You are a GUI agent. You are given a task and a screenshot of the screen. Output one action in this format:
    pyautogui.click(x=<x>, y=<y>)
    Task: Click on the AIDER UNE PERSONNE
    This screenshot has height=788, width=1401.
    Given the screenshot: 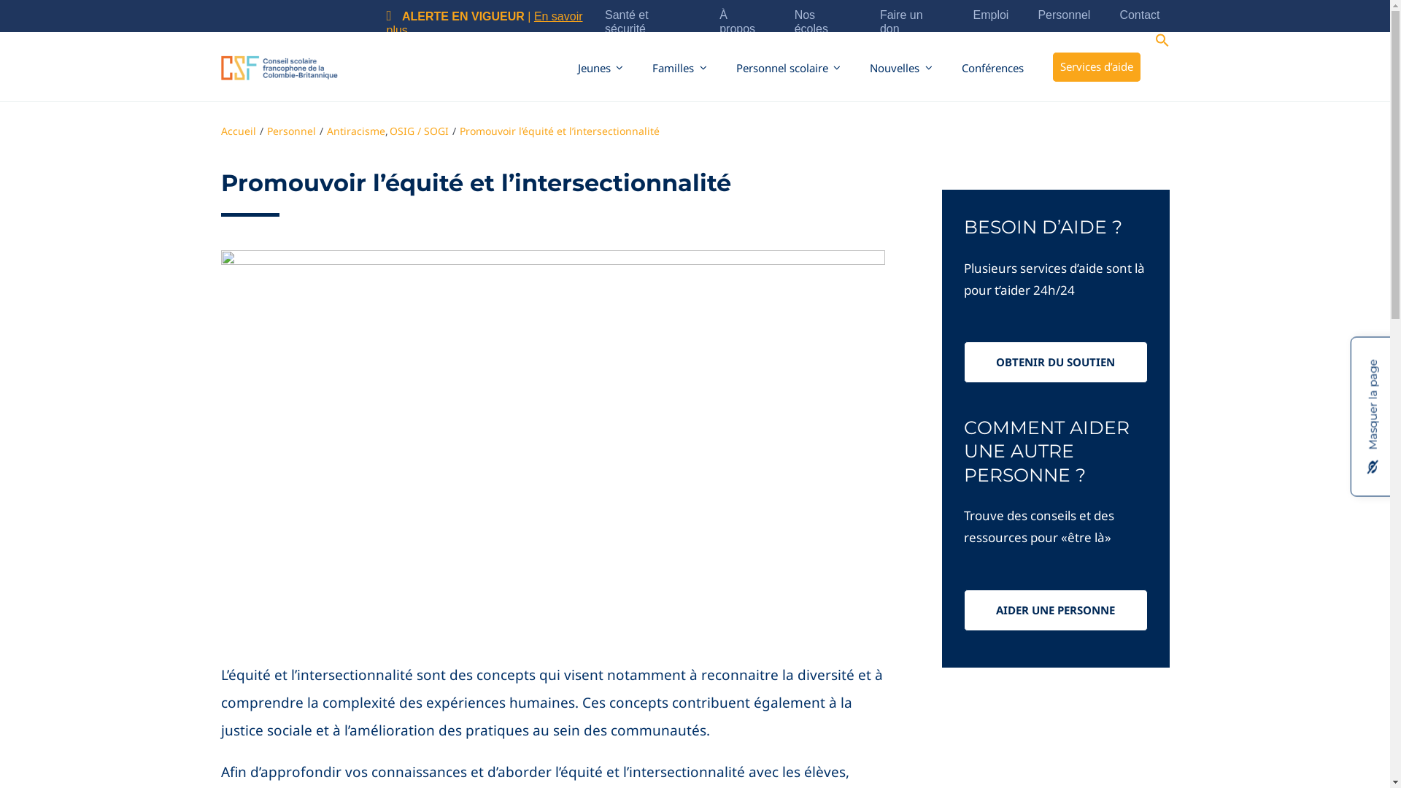 What is the action you would take?
    pyautogui.click(x=1055, y=610)
    